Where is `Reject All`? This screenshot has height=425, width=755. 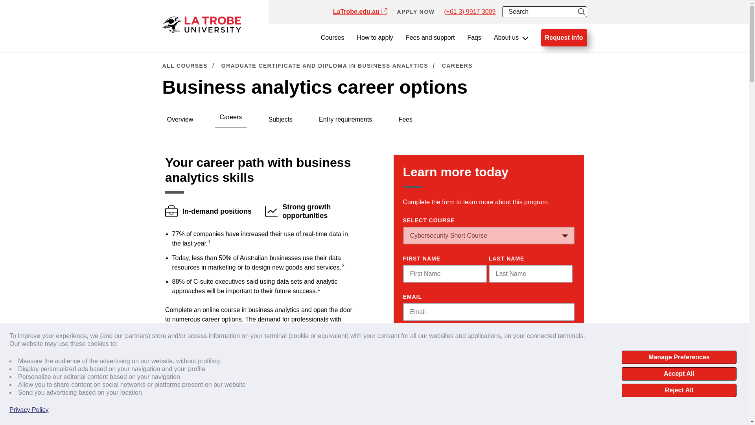
Reject All is located at coordinates (679, 390).